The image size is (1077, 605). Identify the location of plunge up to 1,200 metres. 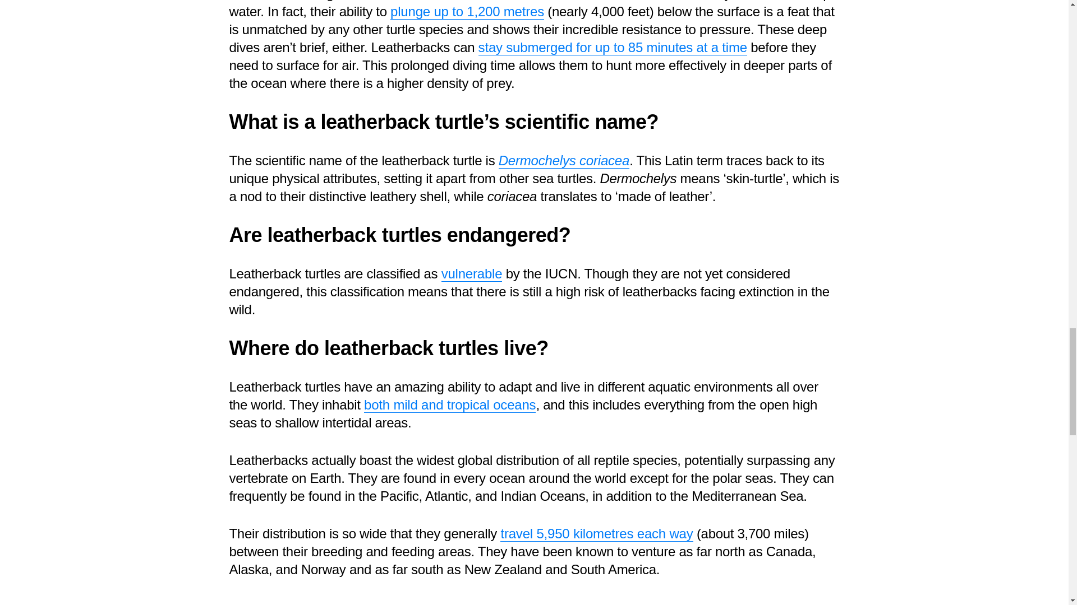
(467, 11).